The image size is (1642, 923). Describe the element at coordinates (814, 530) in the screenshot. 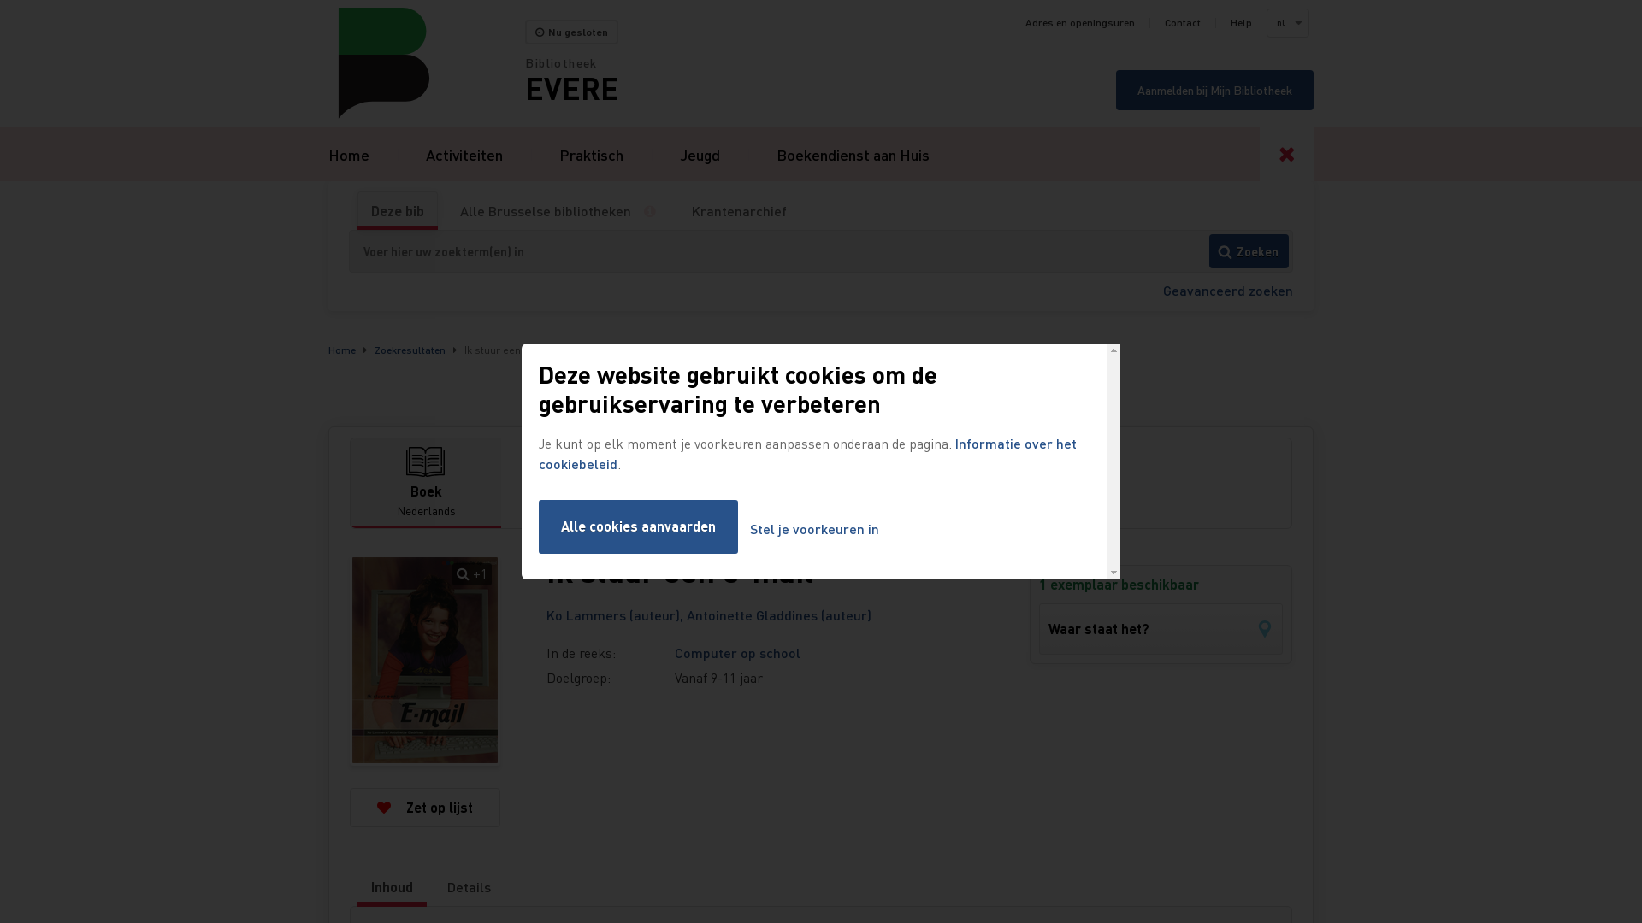

I see `Stel je voorkeuren in` at that location.